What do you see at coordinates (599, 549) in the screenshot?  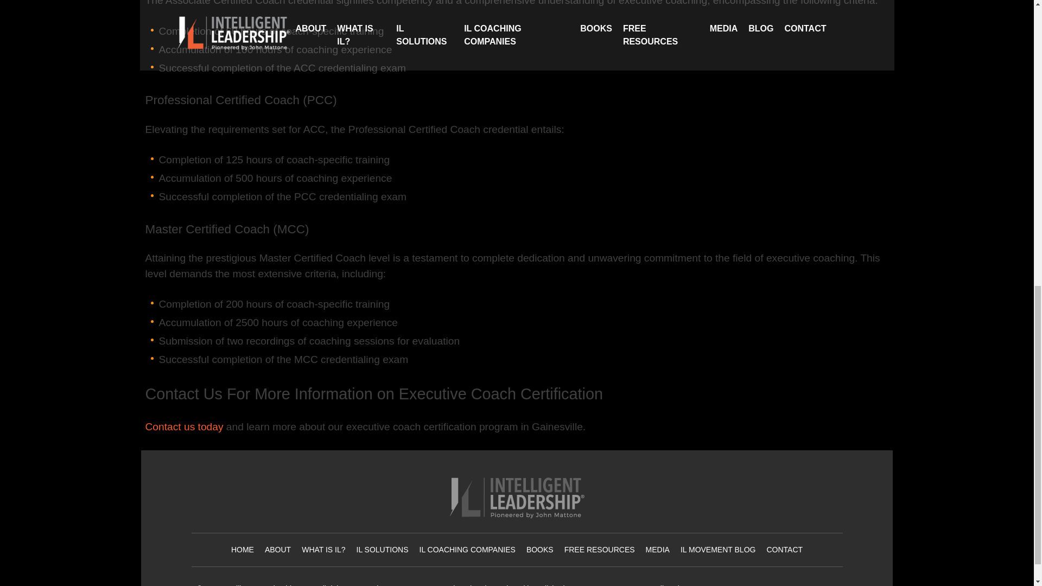 I see `FREE RESOURCES` at bounding box center [599, 549].